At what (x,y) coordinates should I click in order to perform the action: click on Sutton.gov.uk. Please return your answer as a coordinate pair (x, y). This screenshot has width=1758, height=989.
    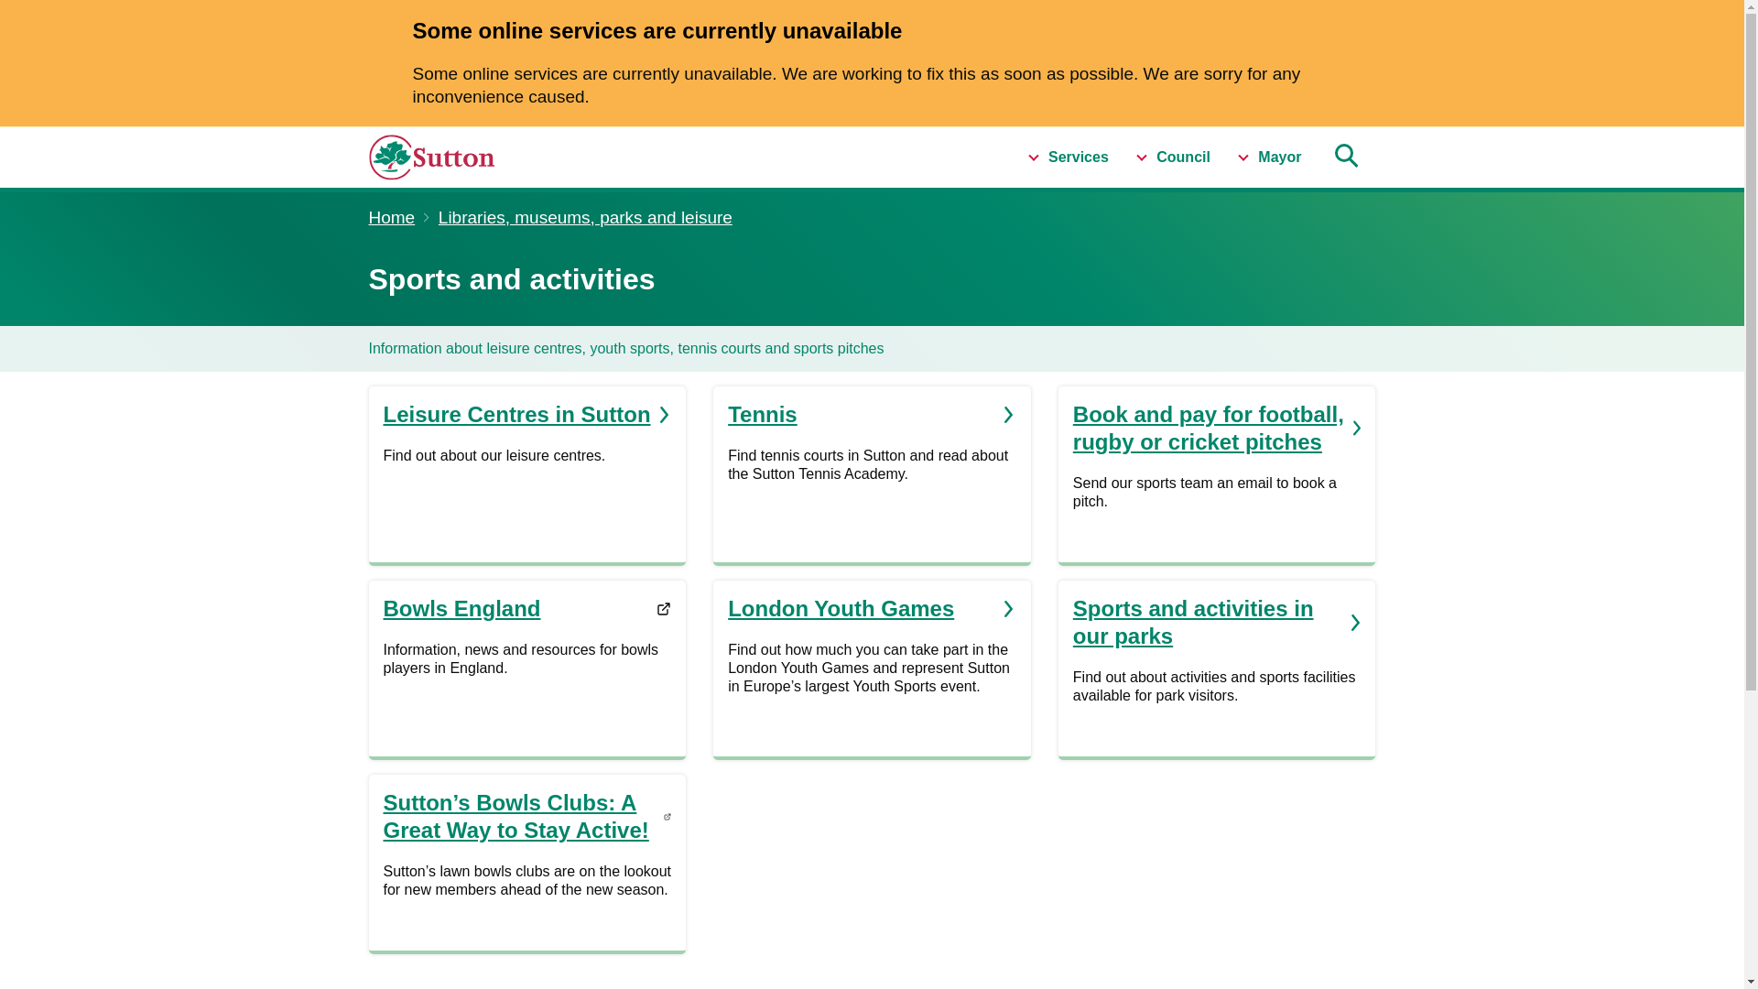
    Looking at the image, I should click on (469, 157).